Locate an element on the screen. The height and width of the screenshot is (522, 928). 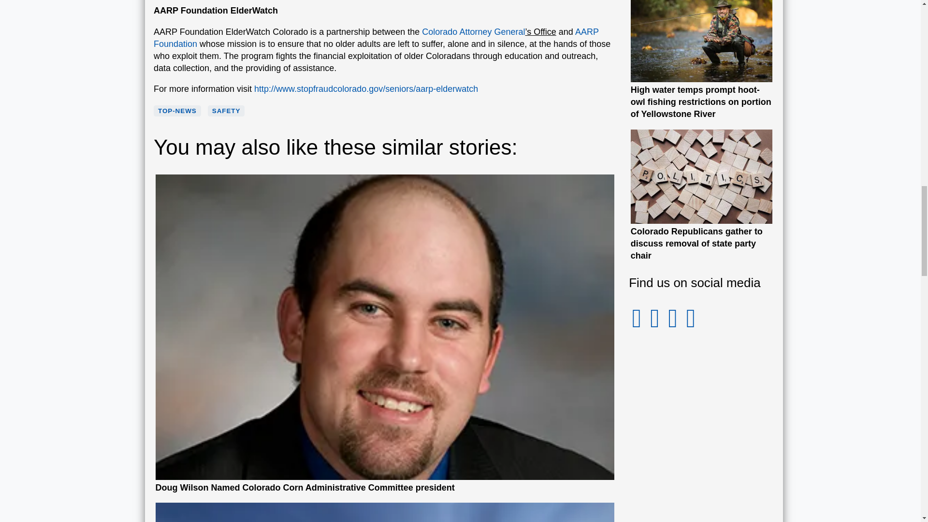
AARP Foundation is located at coordinates (376, 38).